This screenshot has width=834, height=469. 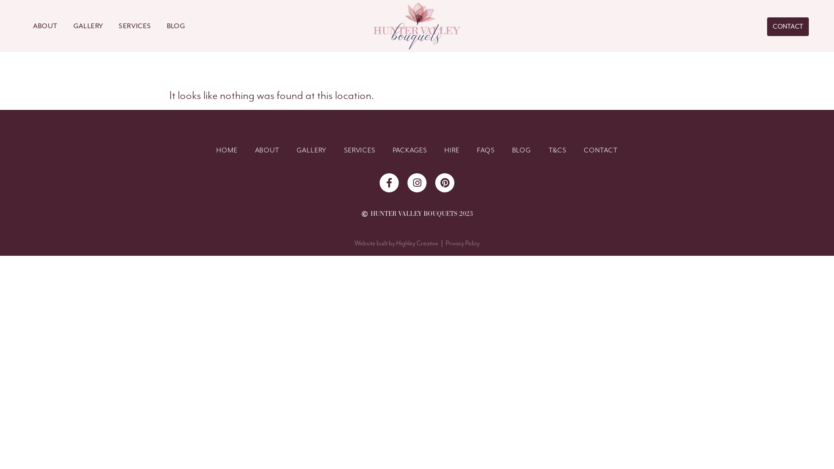 I want to click on CONTACT, so click(x=788, y=27).